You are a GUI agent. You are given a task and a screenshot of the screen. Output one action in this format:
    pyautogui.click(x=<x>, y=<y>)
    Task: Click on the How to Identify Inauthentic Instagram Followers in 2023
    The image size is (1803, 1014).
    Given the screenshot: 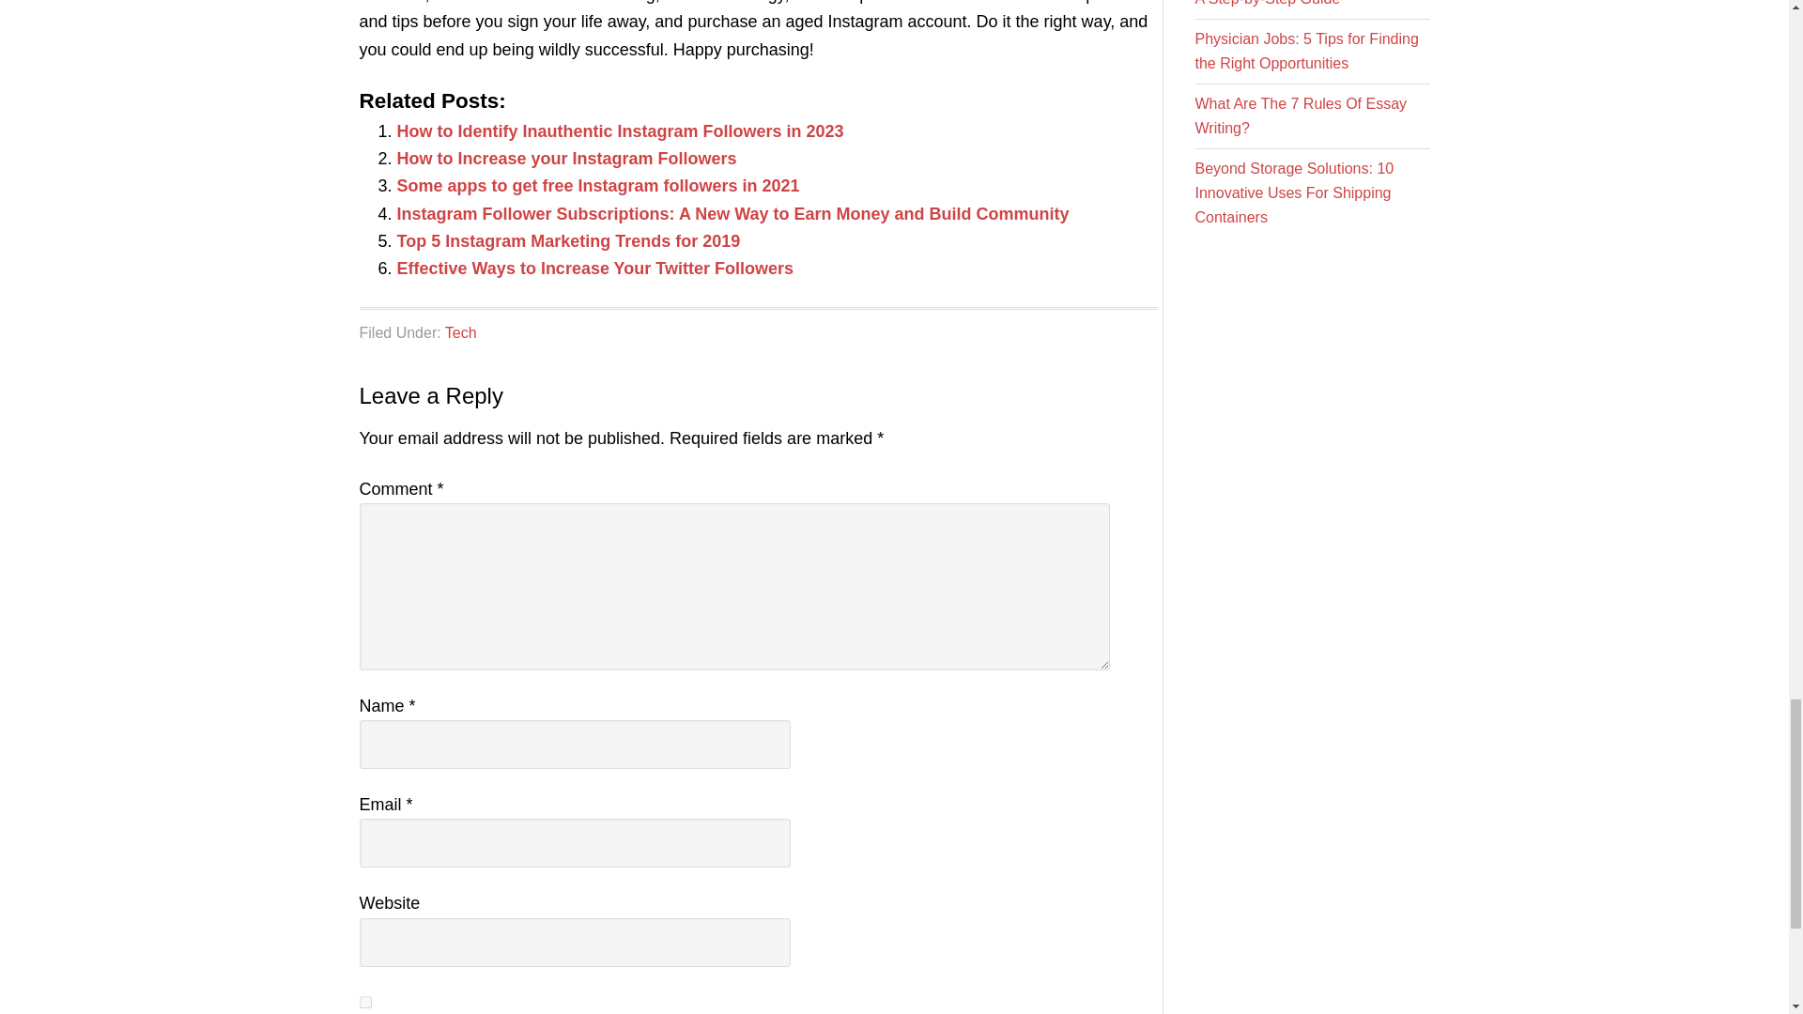 What is the action you would take?
    pyautogui.click(x=620, y=131)
    